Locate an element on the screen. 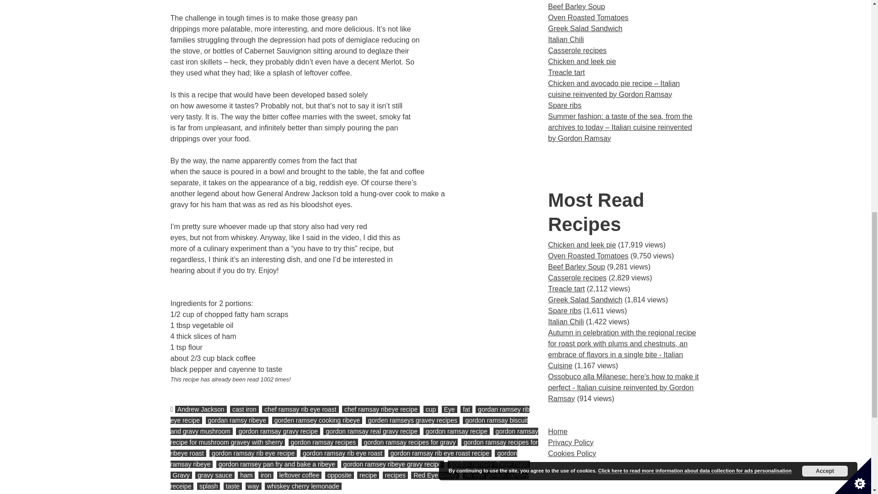 This screenshot has width=878, height=494. cup is located at coordinates (431, 409).